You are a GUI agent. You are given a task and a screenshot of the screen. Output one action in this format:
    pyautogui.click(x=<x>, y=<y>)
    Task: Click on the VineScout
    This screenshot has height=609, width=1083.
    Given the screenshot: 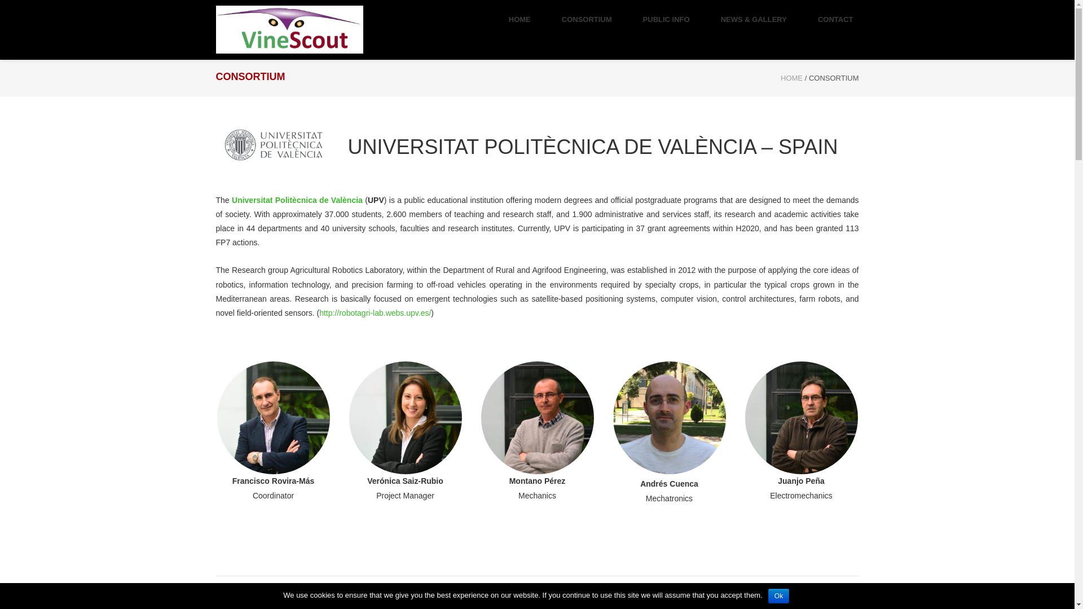 What is the action you would take?
    pyautogui.click(x=791, y=78)
    